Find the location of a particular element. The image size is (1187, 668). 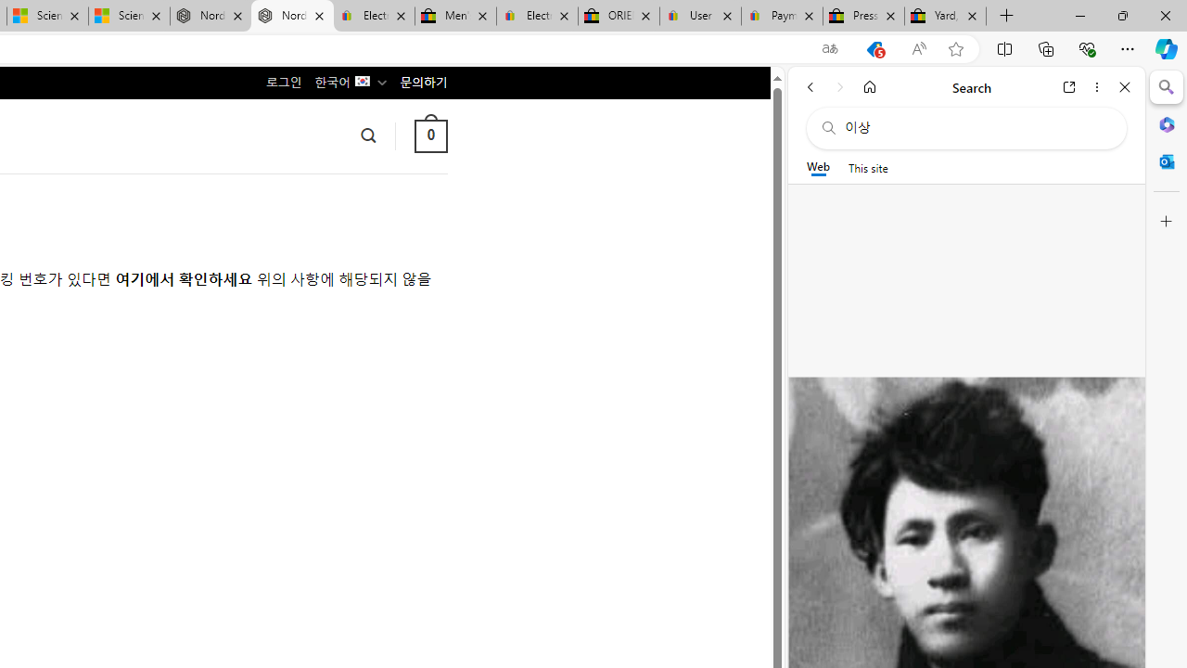

Press Room - eBay Inc. is located at coordinates (864, 17).